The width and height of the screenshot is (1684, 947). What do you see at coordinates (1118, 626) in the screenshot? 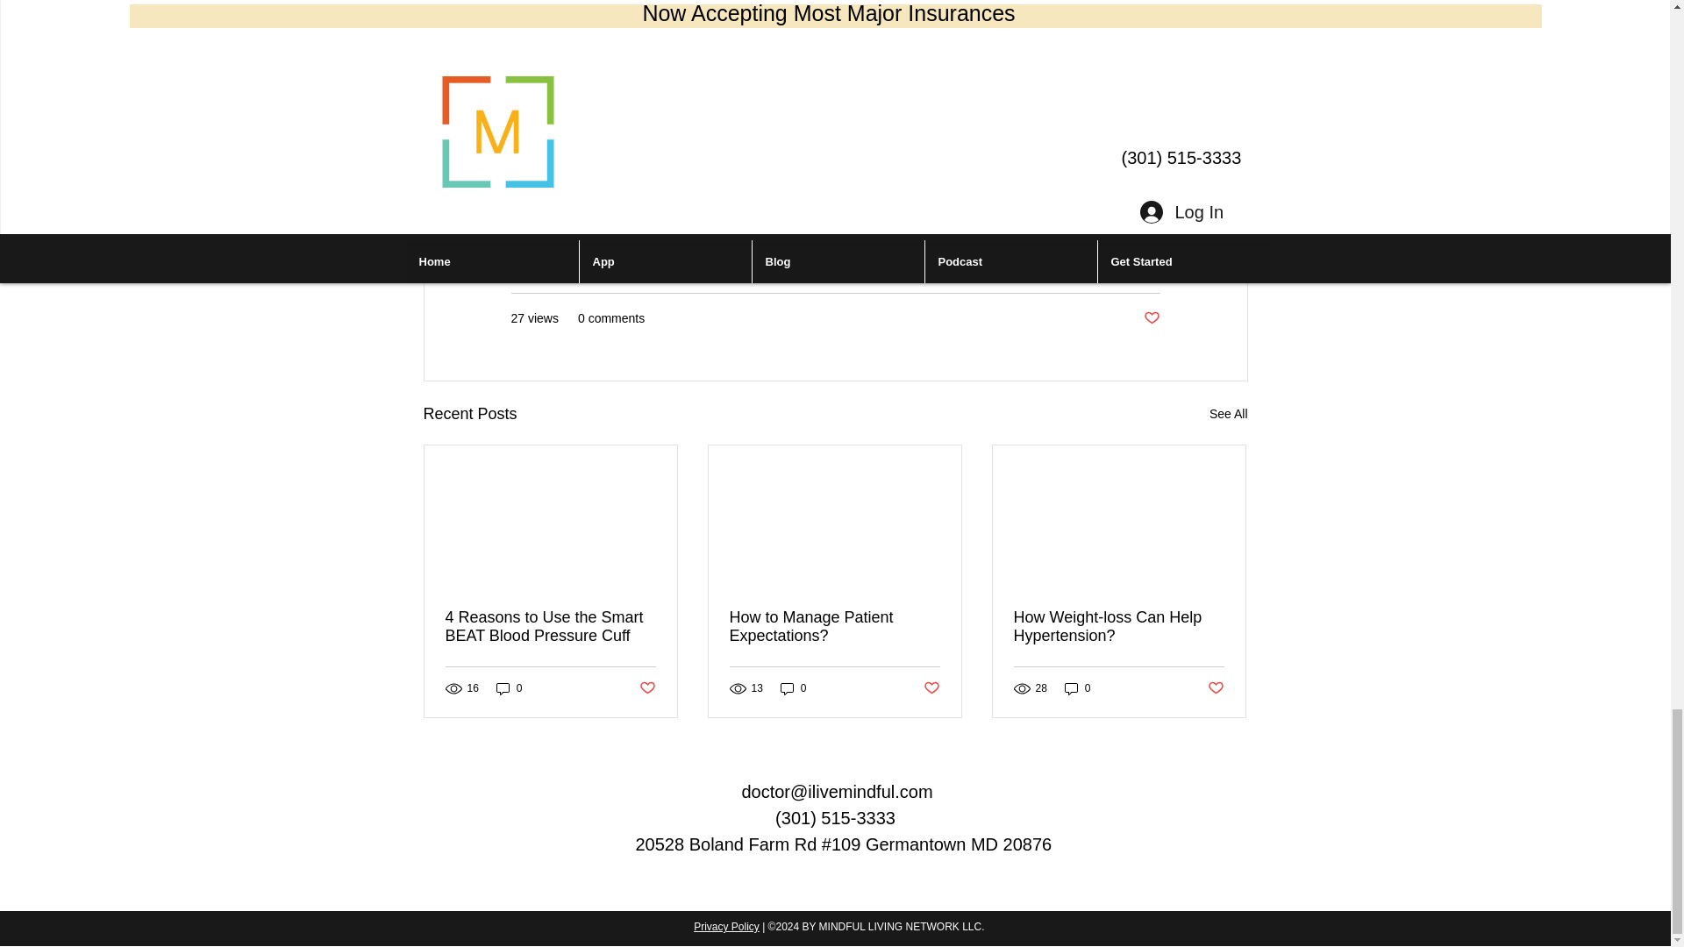
I see `How Weight-loss Can Help Hypertension?` at bounding box center [1118, 626].